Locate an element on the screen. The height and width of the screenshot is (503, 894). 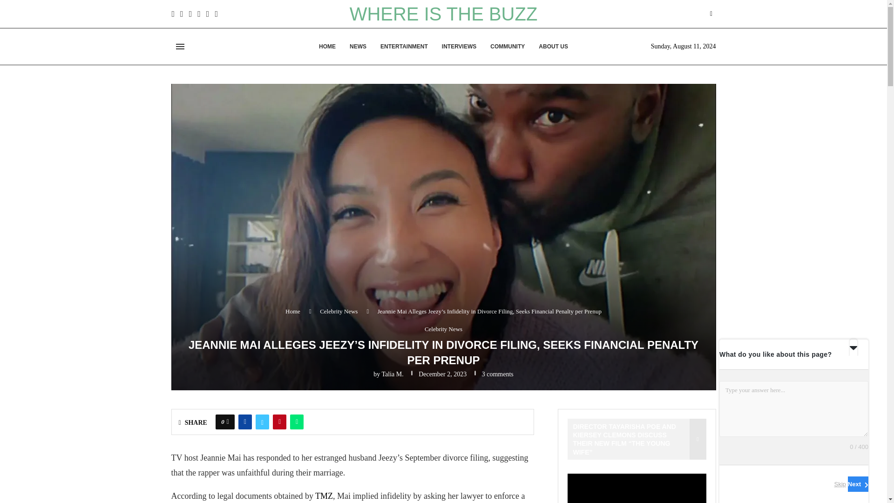
COMMUNITY is located at coordinates (508, 47).